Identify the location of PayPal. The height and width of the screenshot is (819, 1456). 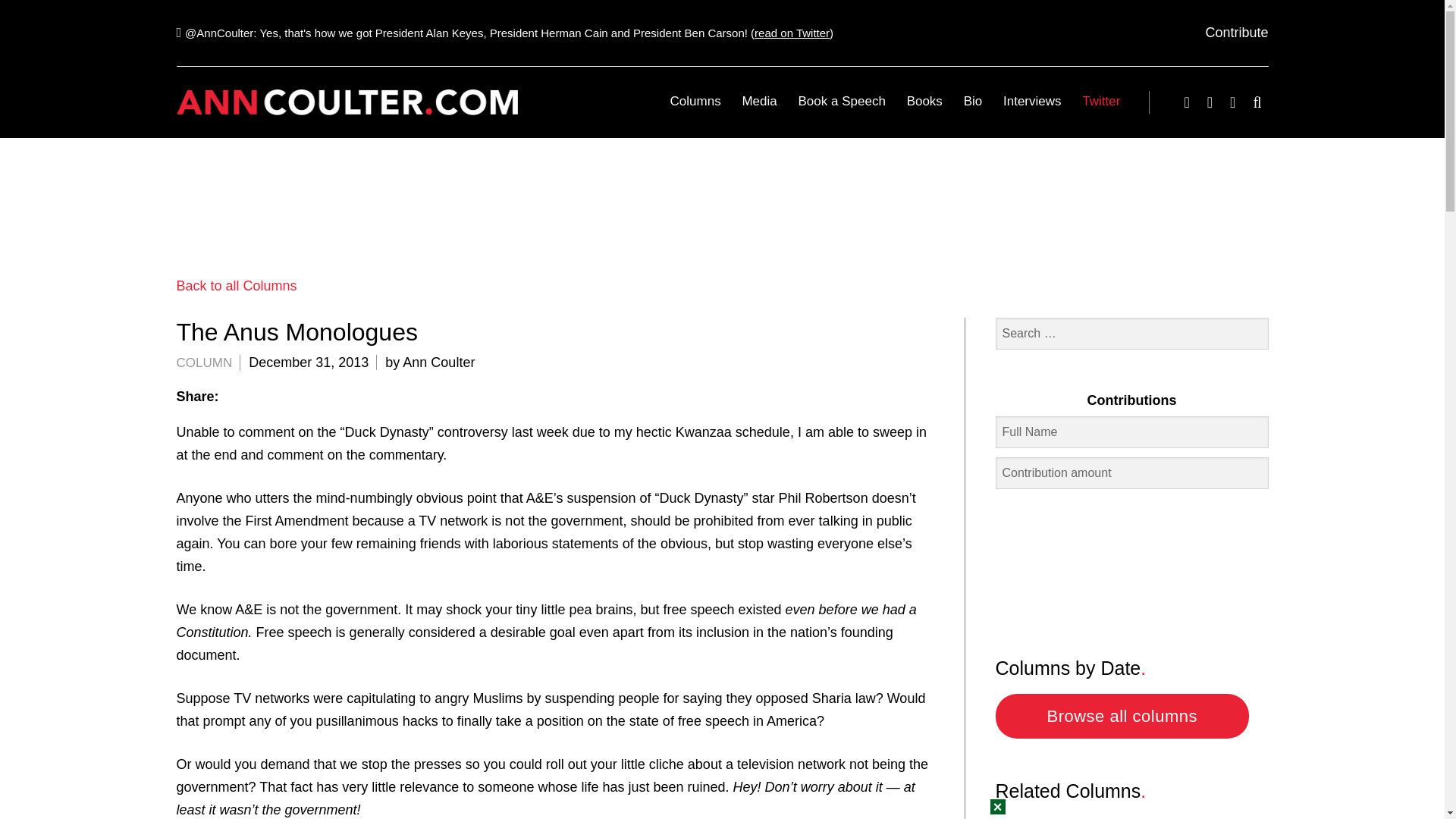
(1131, 559).